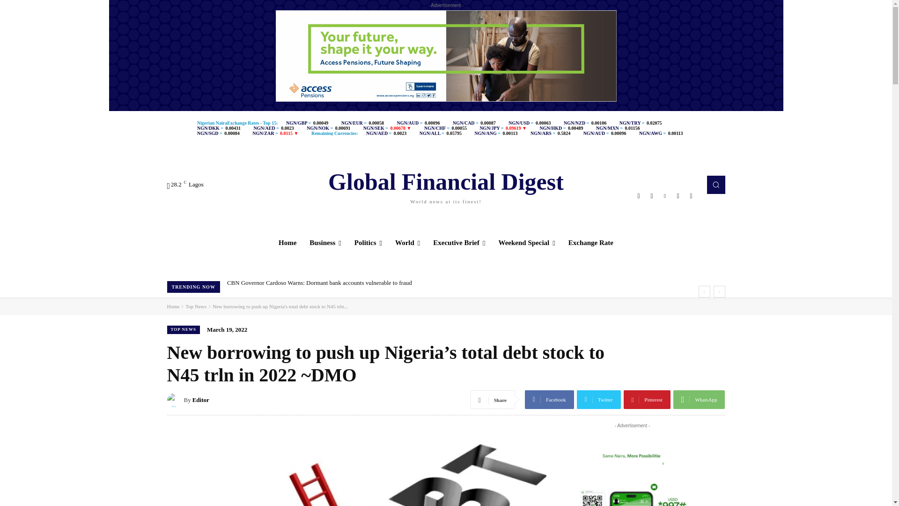 This screenshot has height=506, width=899. What do you see at coordinates (678, 196) in the screenshot?
I see `Twitter` at bounding box center [678, 196].